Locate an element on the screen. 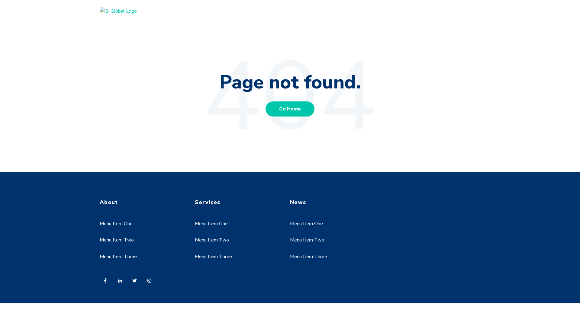  Follow us on Facebook is located at coordinates (107, 282).